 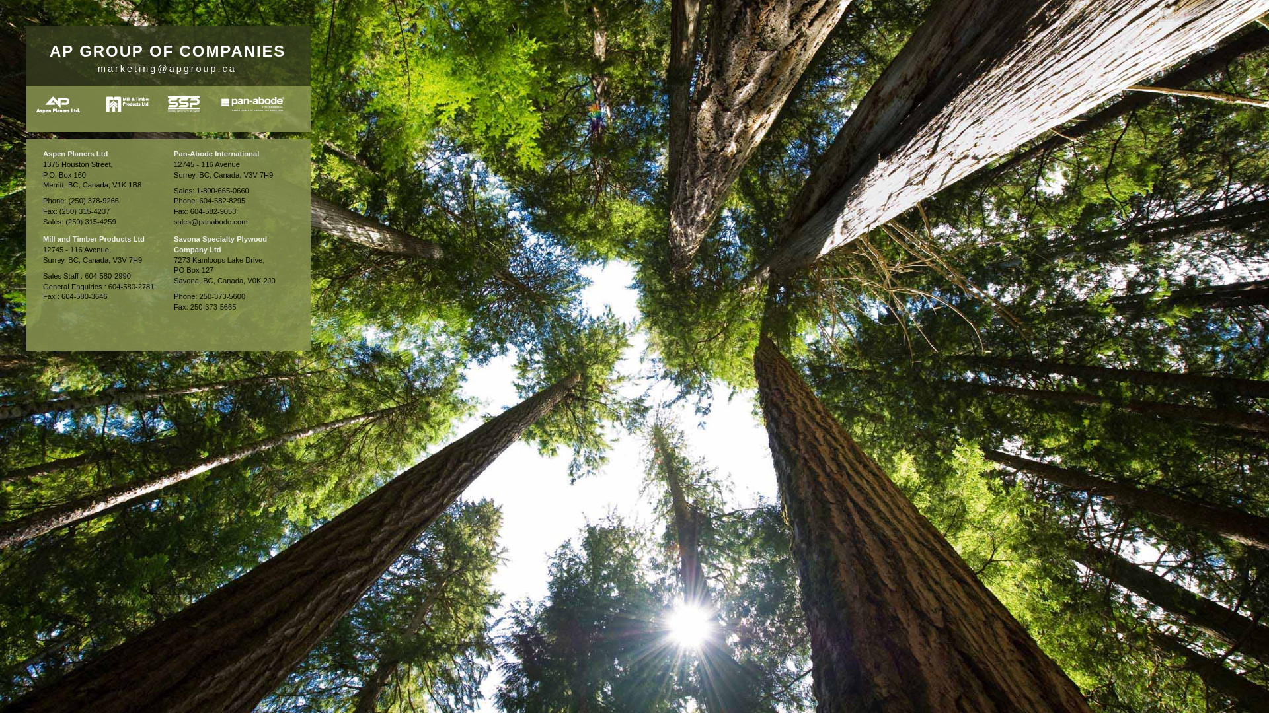 I want to click on Mill & Timber Products, so click(x=128, y=104).